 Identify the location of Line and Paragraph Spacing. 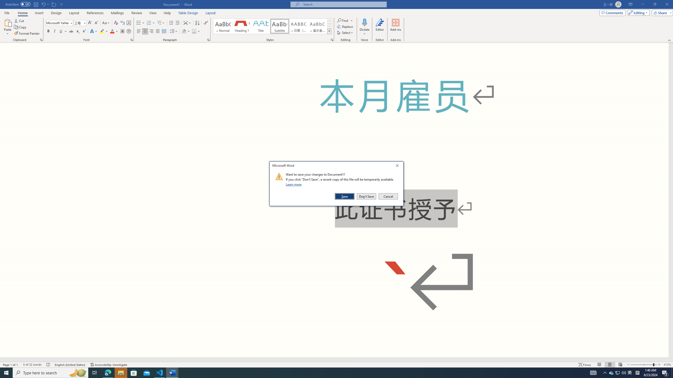
(174, 31).